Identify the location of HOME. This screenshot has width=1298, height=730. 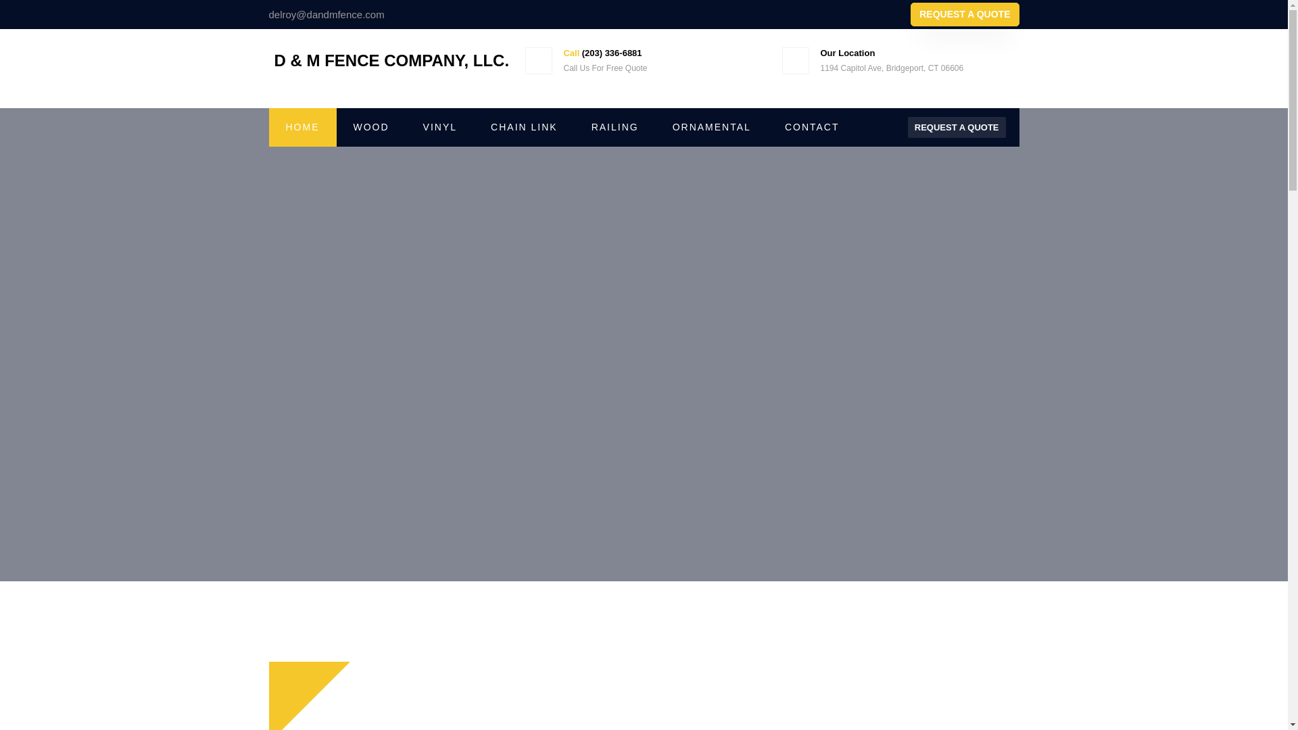
(302, 127).